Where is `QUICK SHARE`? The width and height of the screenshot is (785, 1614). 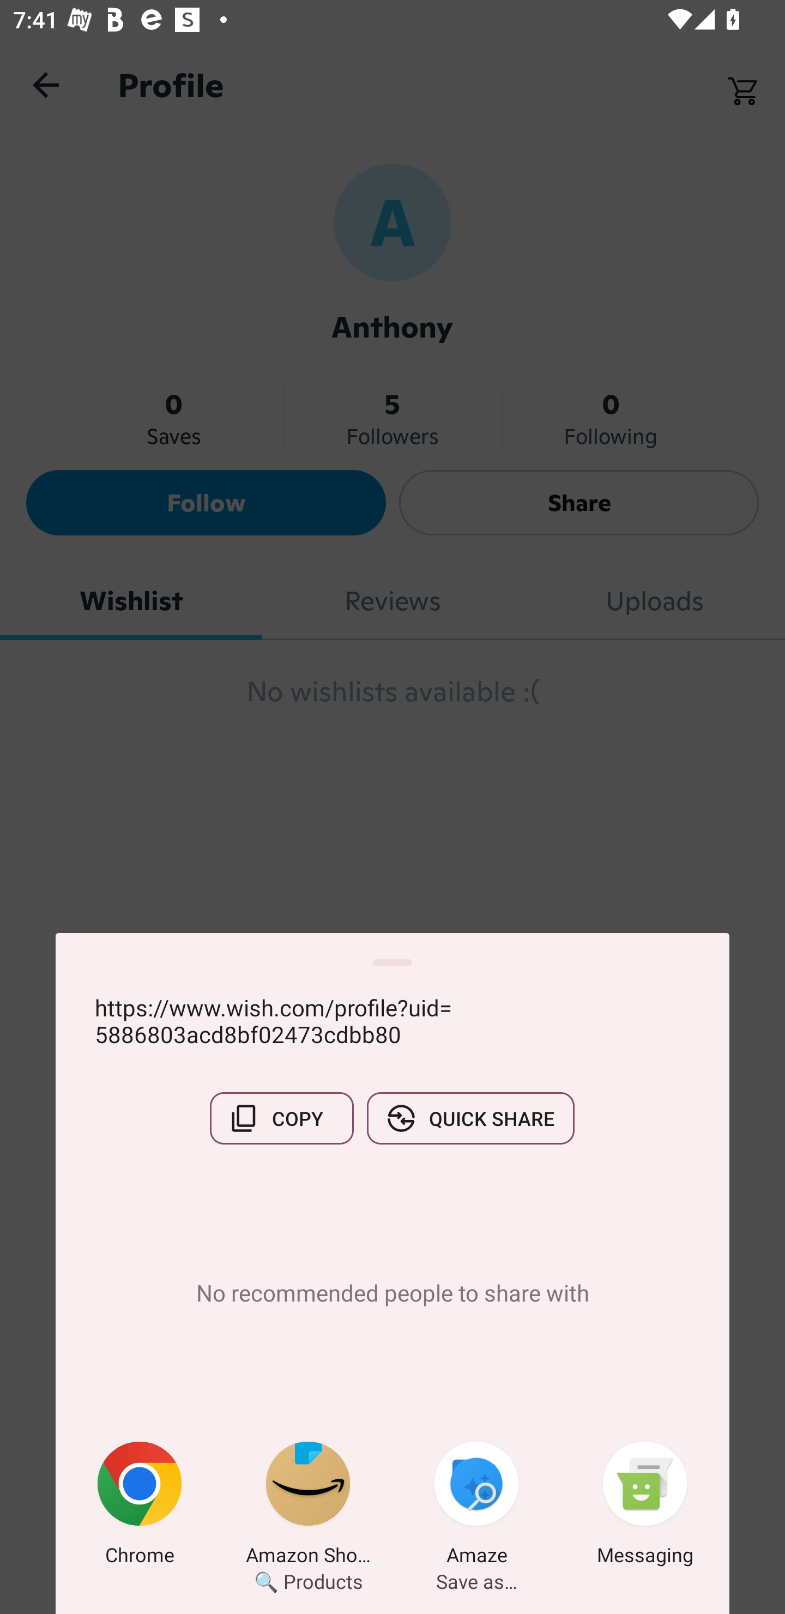
QUICK SHARE is located at coordinates (470, 1118).